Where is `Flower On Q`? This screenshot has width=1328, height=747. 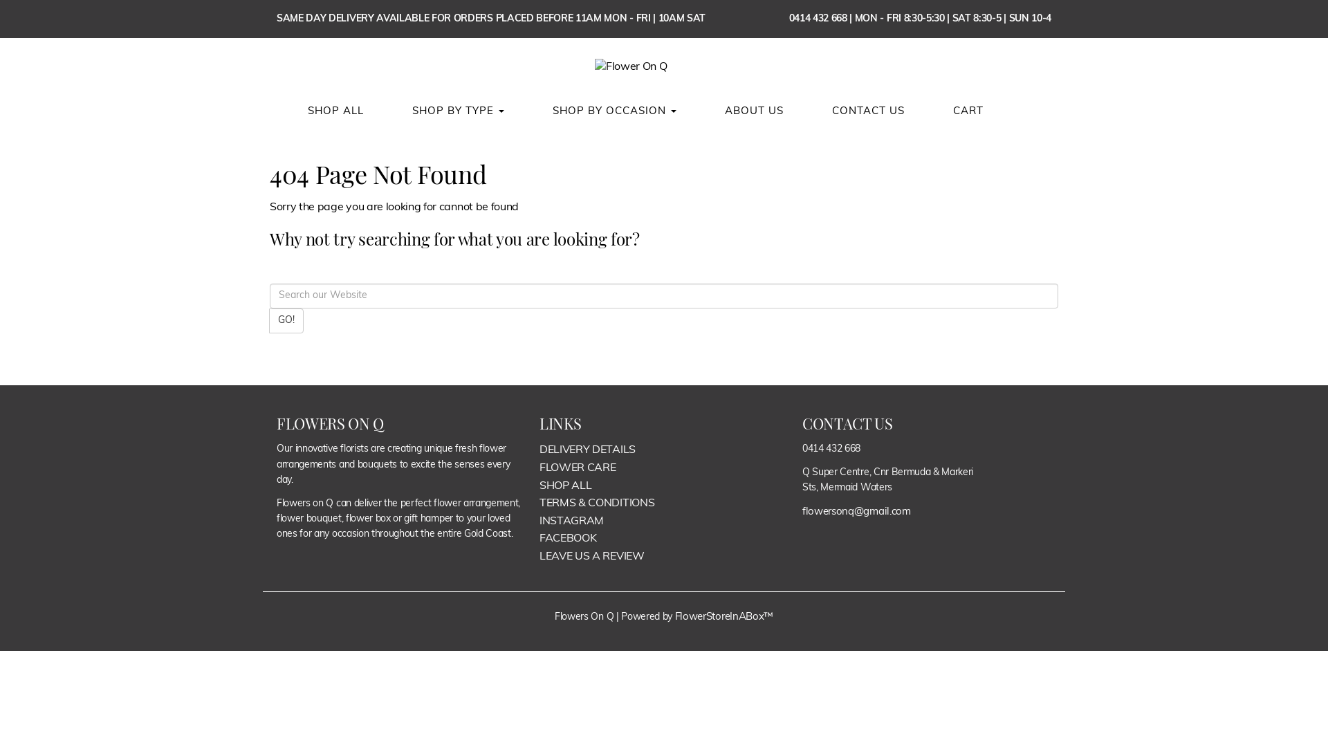
Flower On Q is located at coordinates (664, 68).